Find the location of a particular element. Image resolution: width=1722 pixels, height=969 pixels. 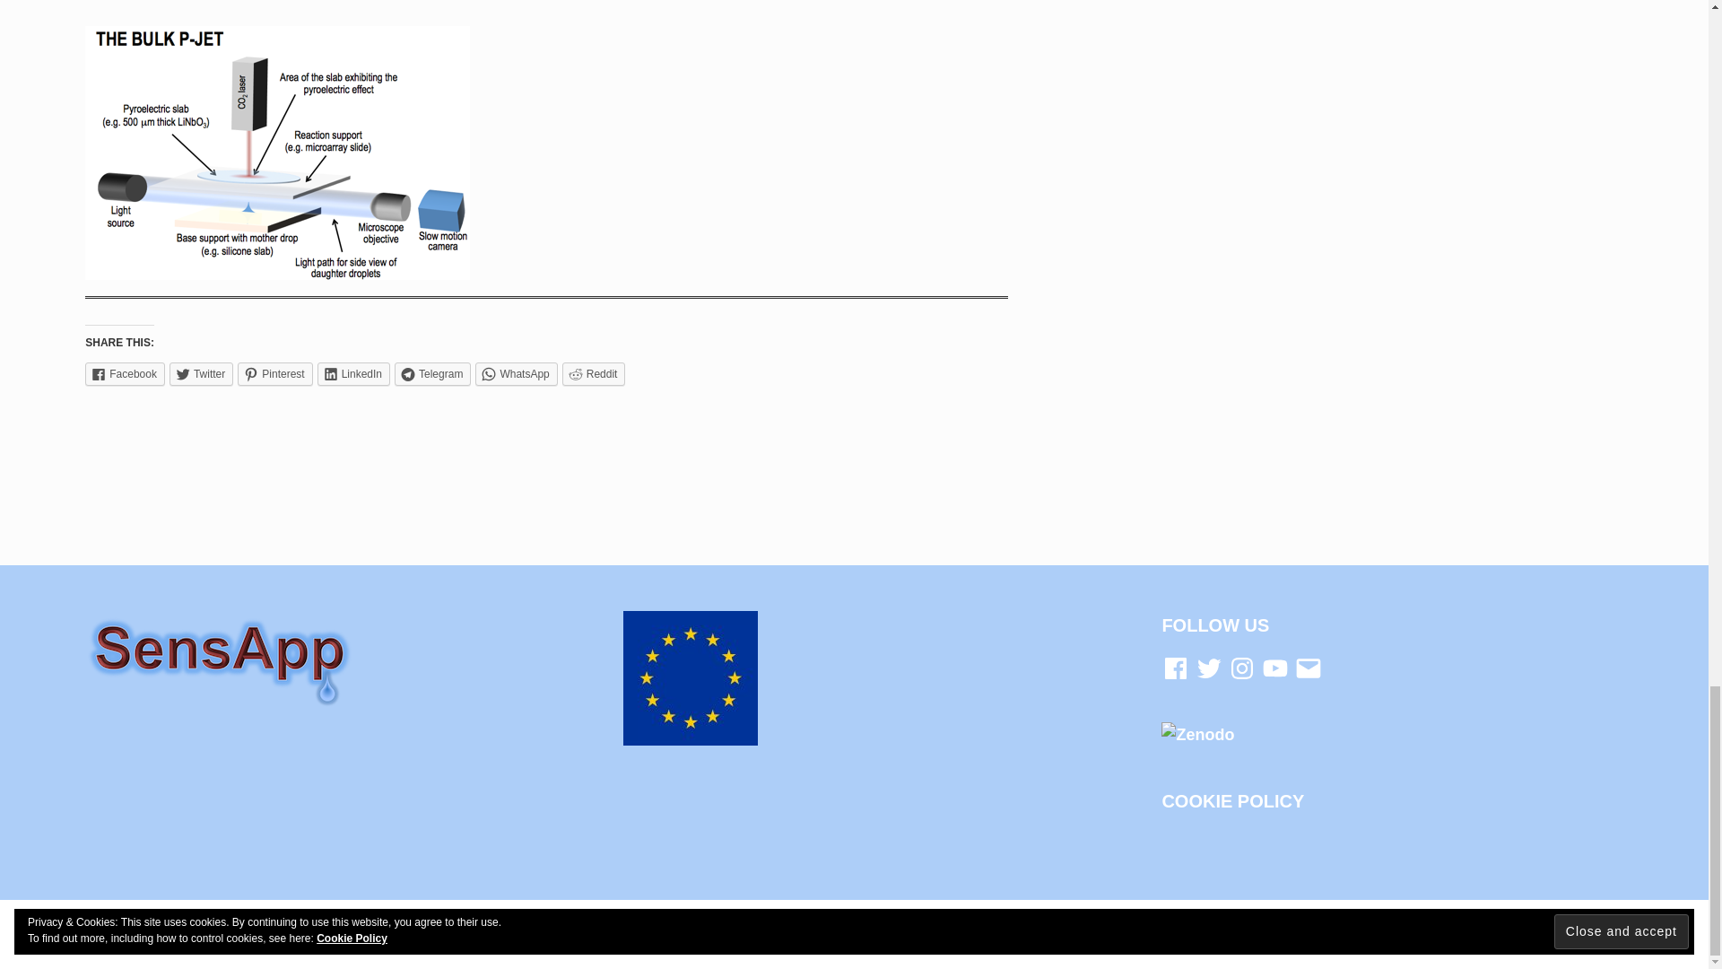

Click to share on Reddit is located at coordinates (594, 373).